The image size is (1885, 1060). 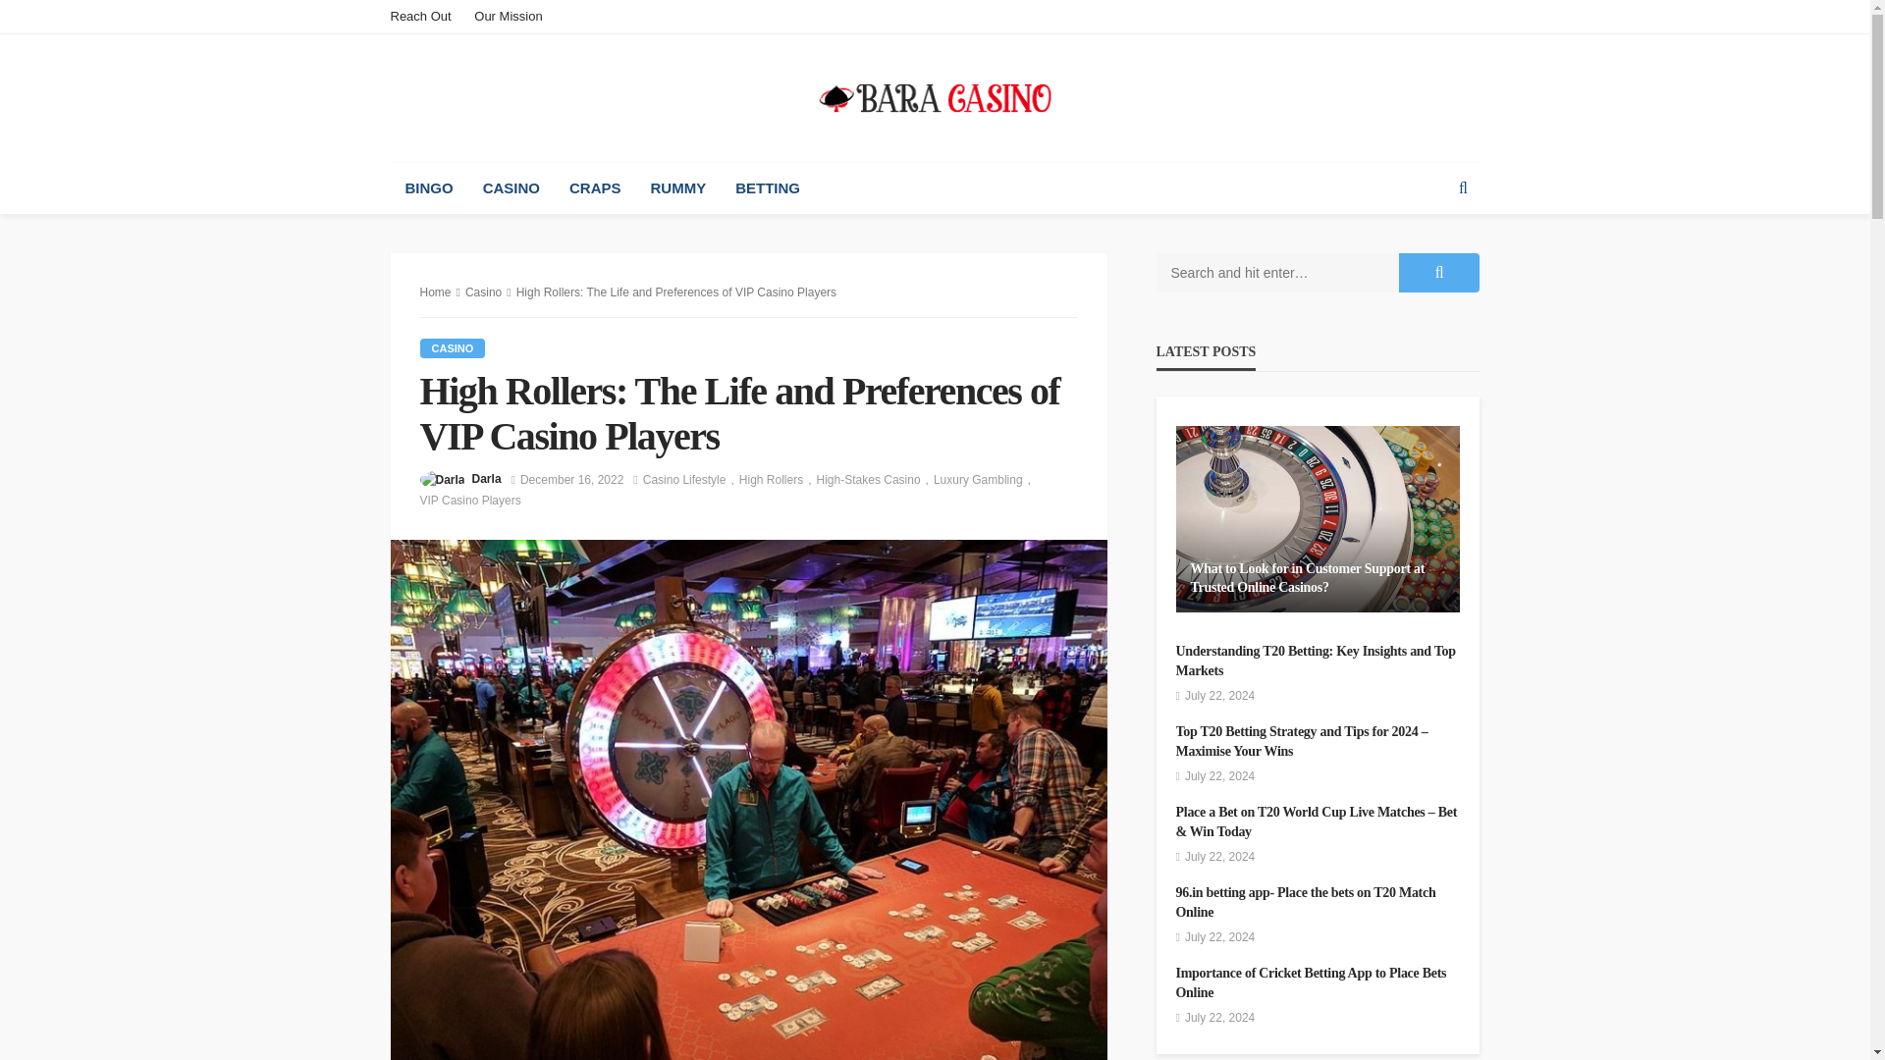 I want to click on Reach Out, so click(x=426, y=16).